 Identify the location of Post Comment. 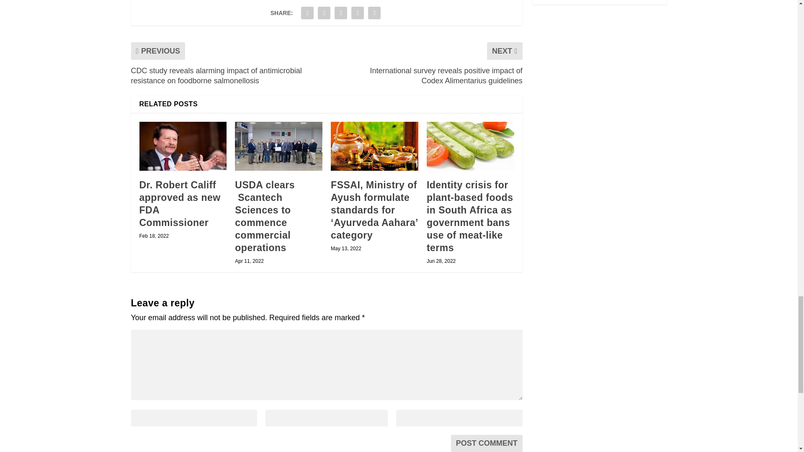
(487, 443).